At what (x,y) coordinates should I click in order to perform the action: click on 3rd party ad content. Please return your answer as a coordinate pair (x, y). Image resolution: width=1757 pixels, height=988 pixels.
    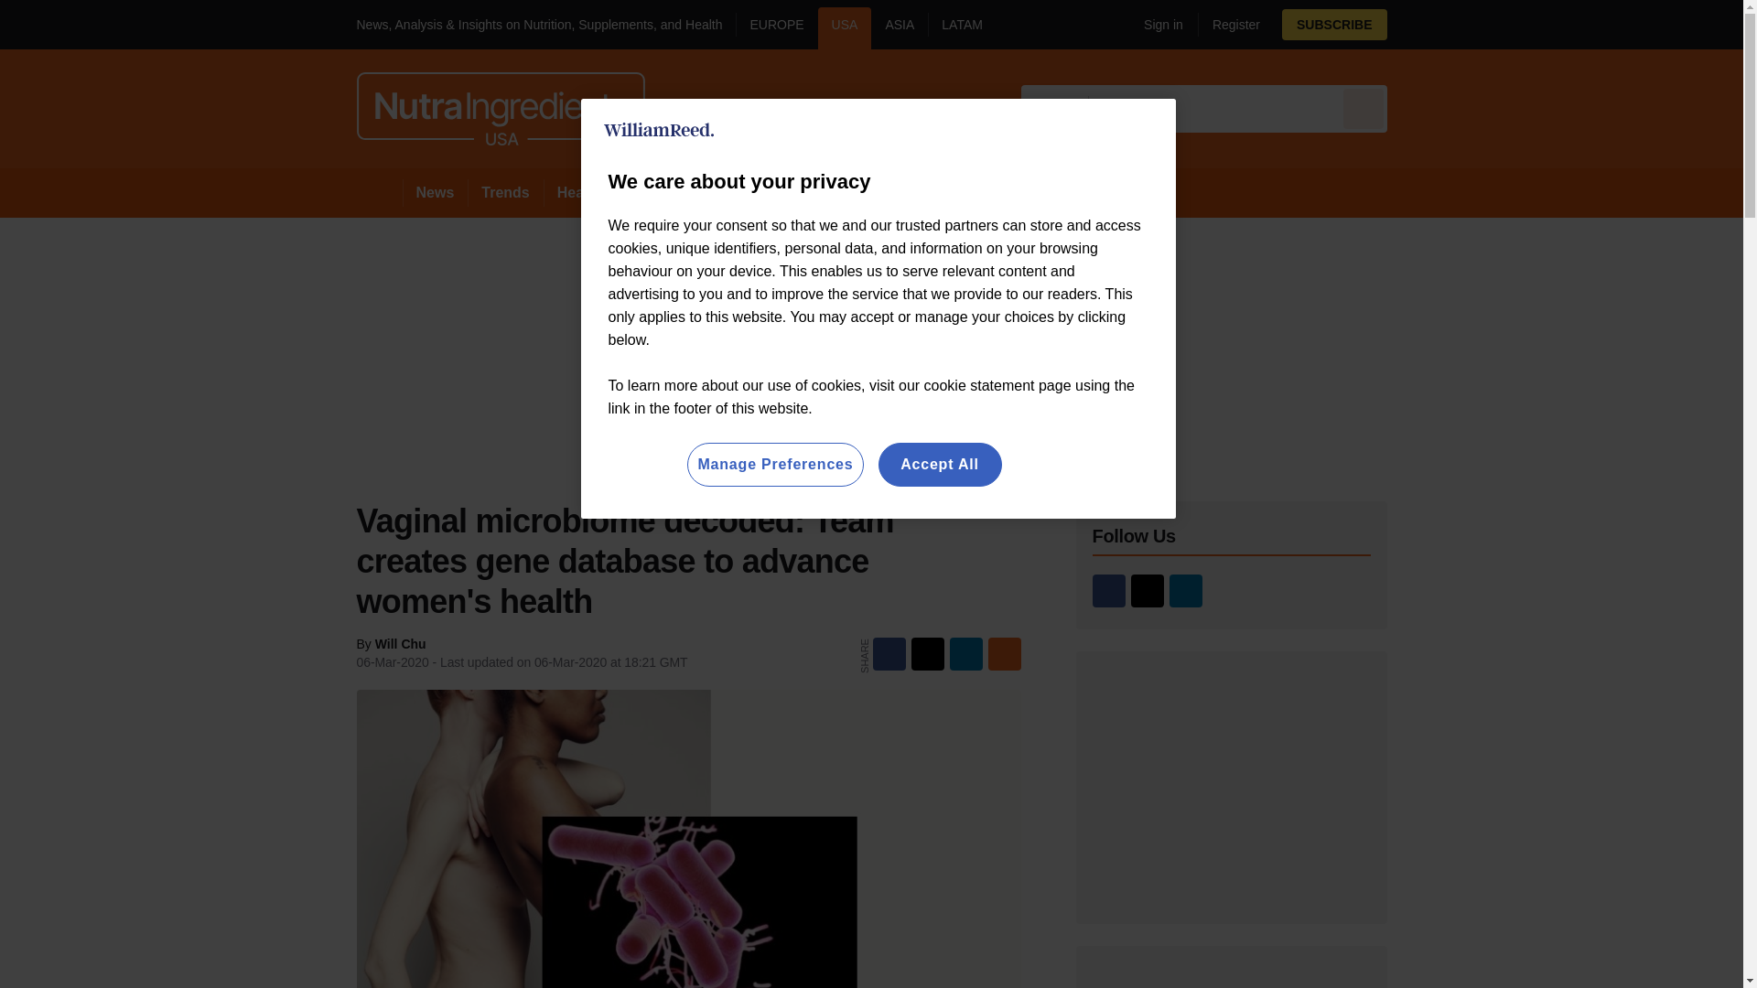
    Looking at the image, I should click on (1232, 978).